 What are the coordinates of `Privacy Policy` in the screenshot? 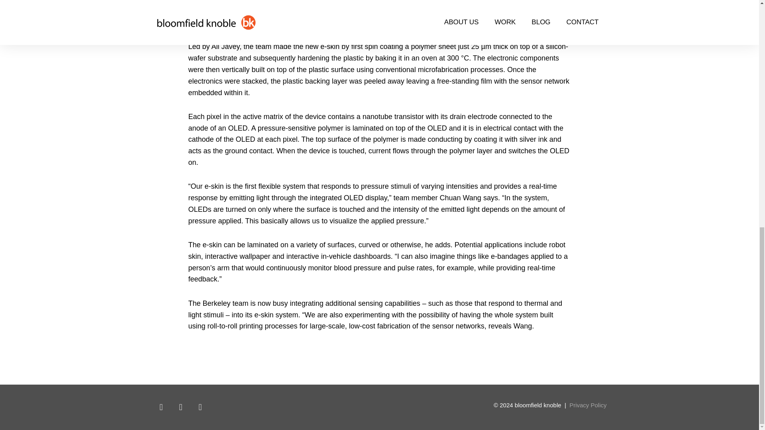 It's located at (588, 405).